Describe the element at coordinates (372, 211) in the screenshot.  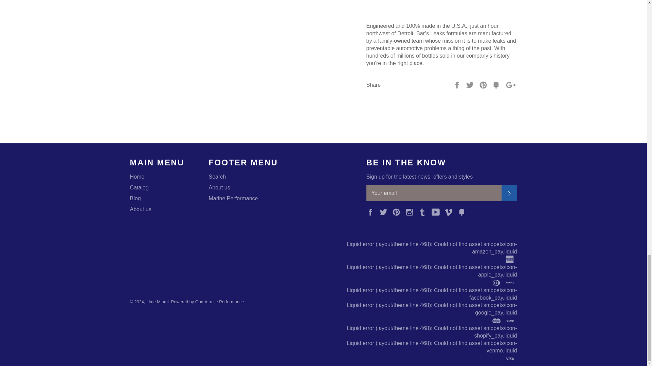
I see `Lime Miami on Facebook` at that location.